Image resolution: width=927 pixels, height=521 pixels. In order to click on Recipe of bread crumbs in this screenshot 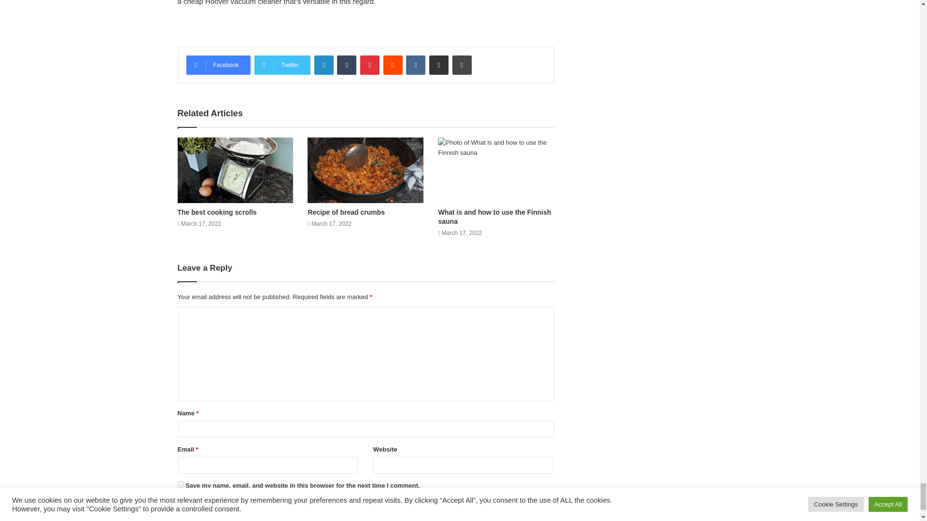, I will do `click(346, 212)`.